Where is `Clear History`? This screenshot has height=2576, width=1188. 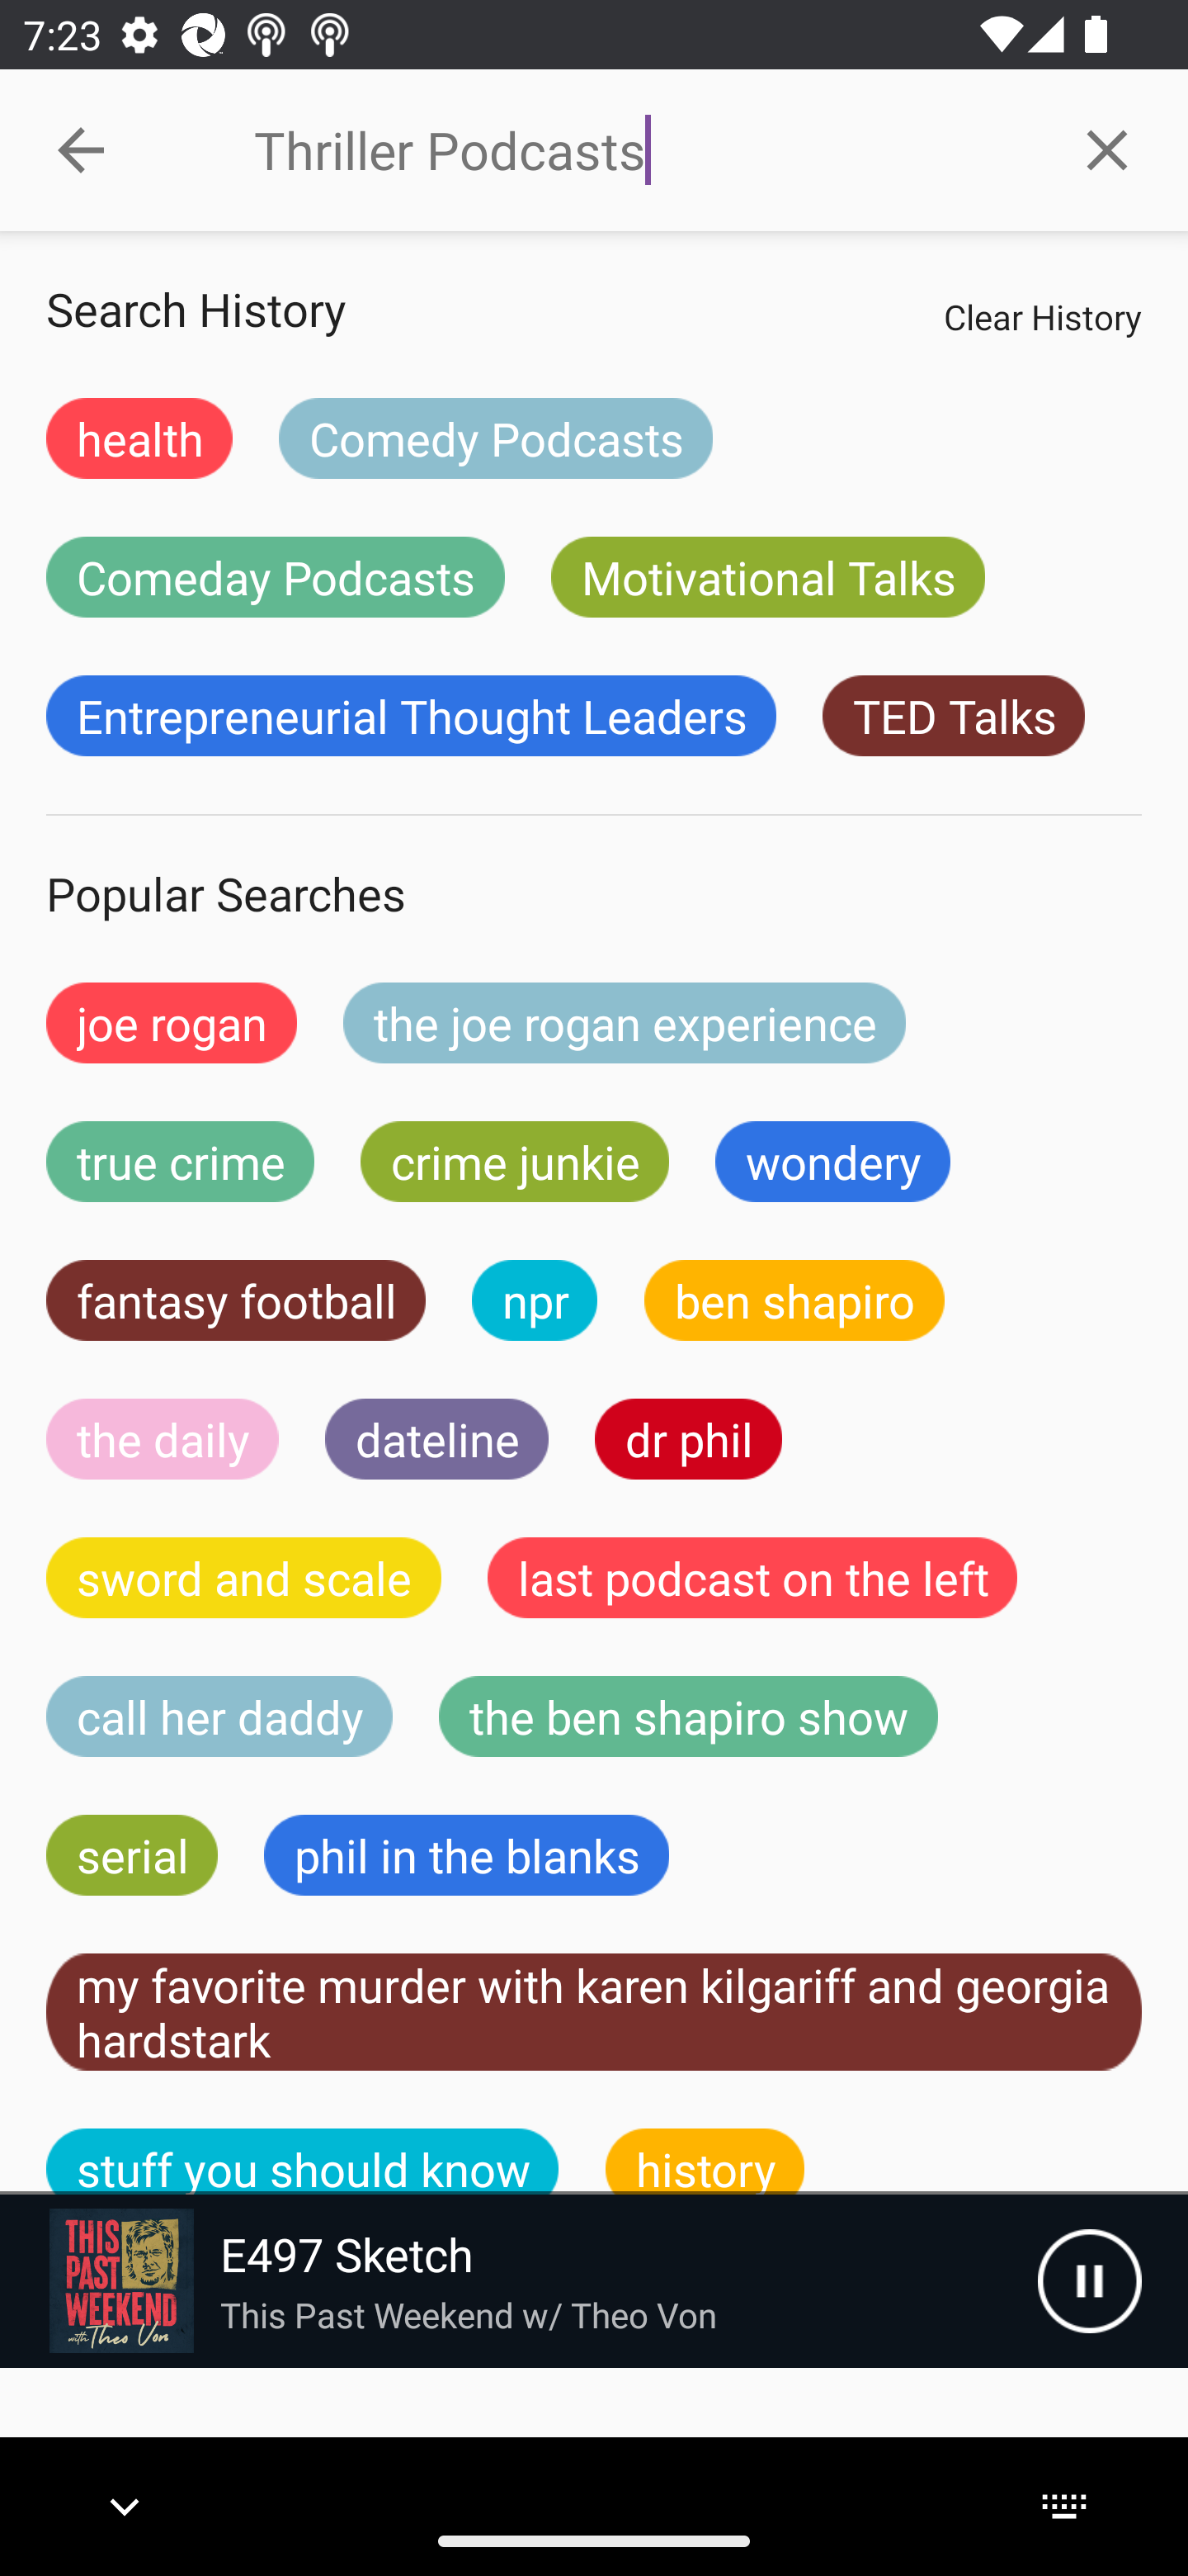 Clear History is located at coordinates (1042, 316).